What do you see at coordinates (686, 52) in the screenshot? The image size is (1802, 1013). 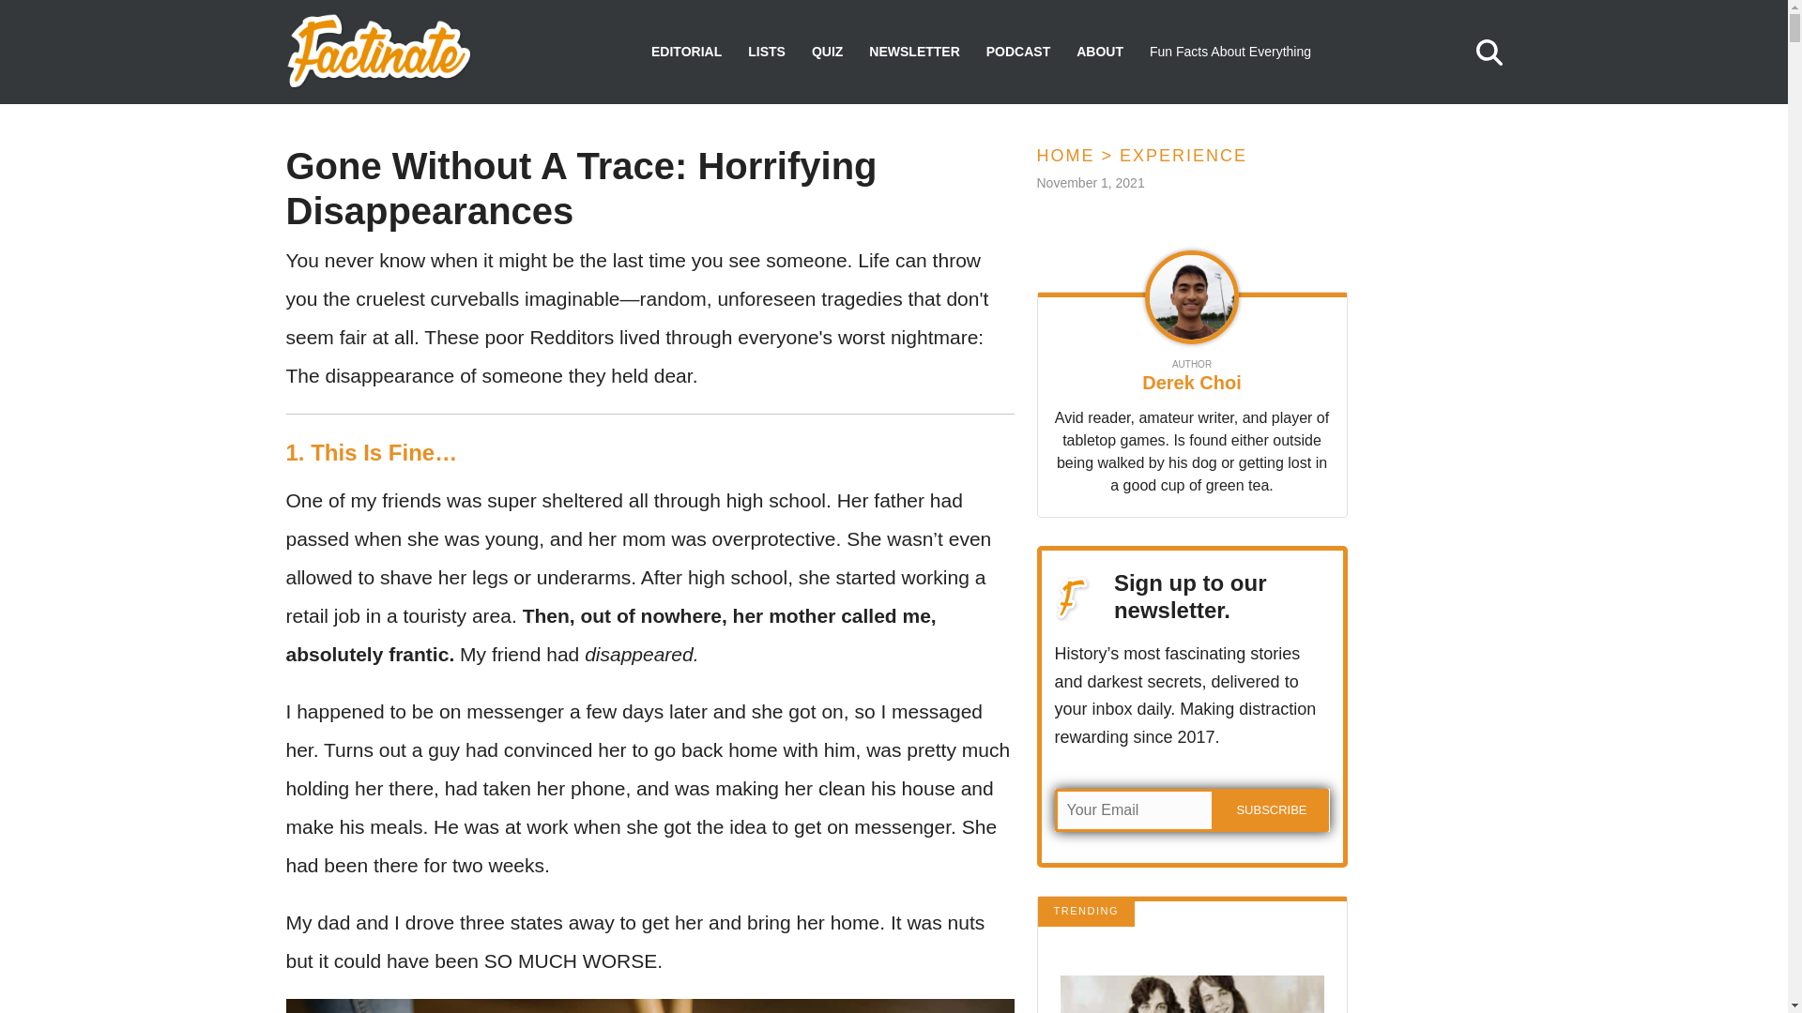 I see `EDITORIAL` at bounding box center [686, 52].